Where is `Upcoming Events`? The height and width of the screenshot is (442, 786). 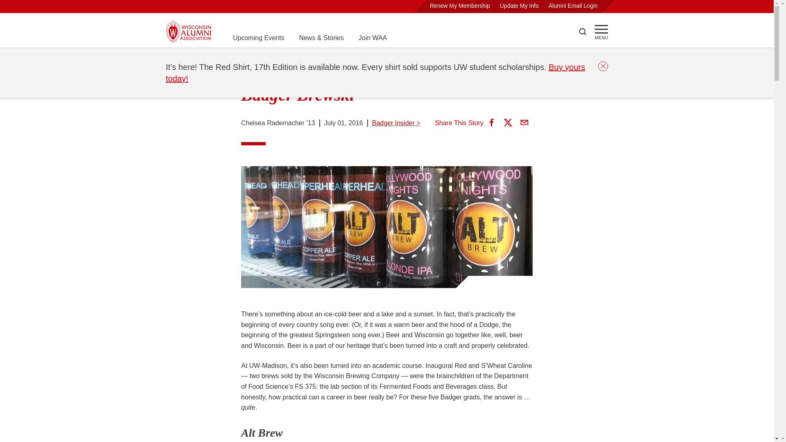
Upcoming Events is located at coordinates (258, 38).